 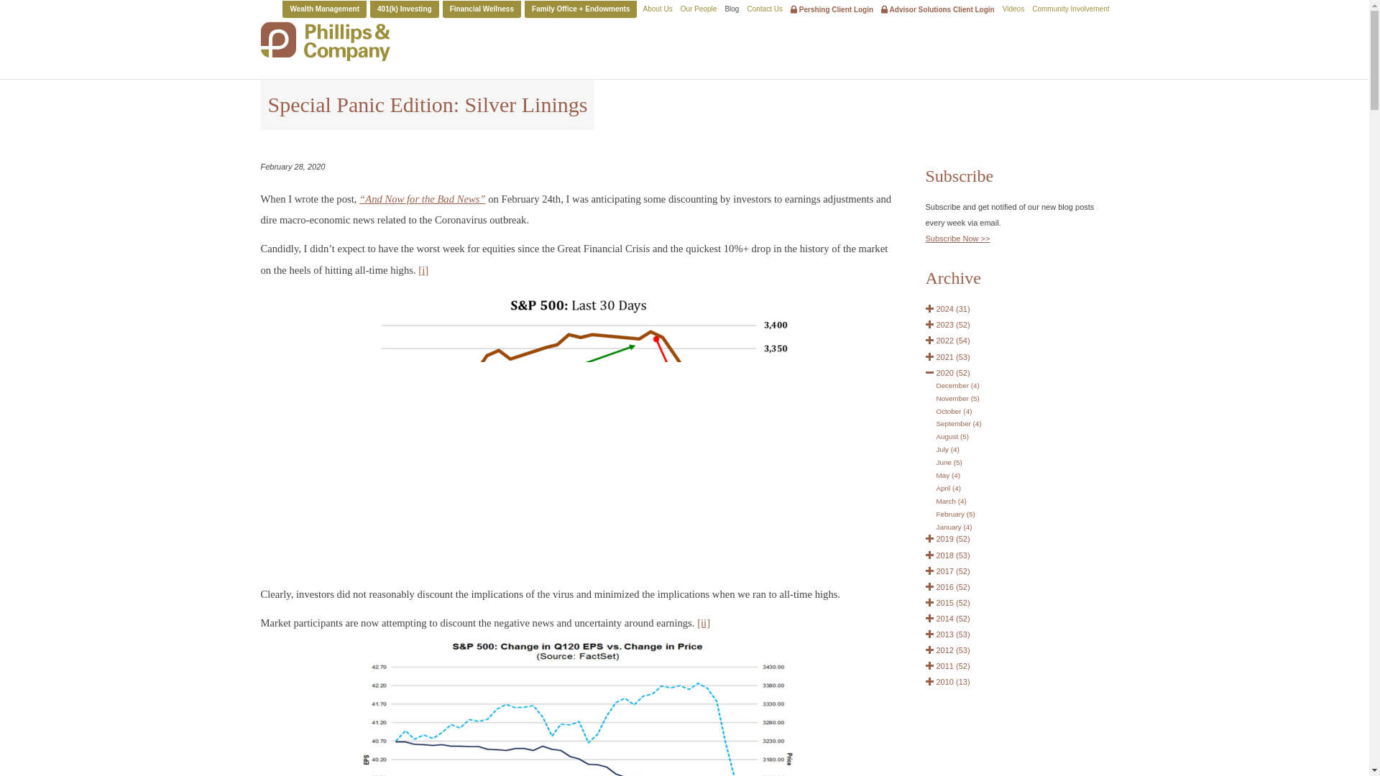 What do you see at coordinates (482, 9) in the screenshot?
I see `Financial Wellness` at bounding box center [482, 9].